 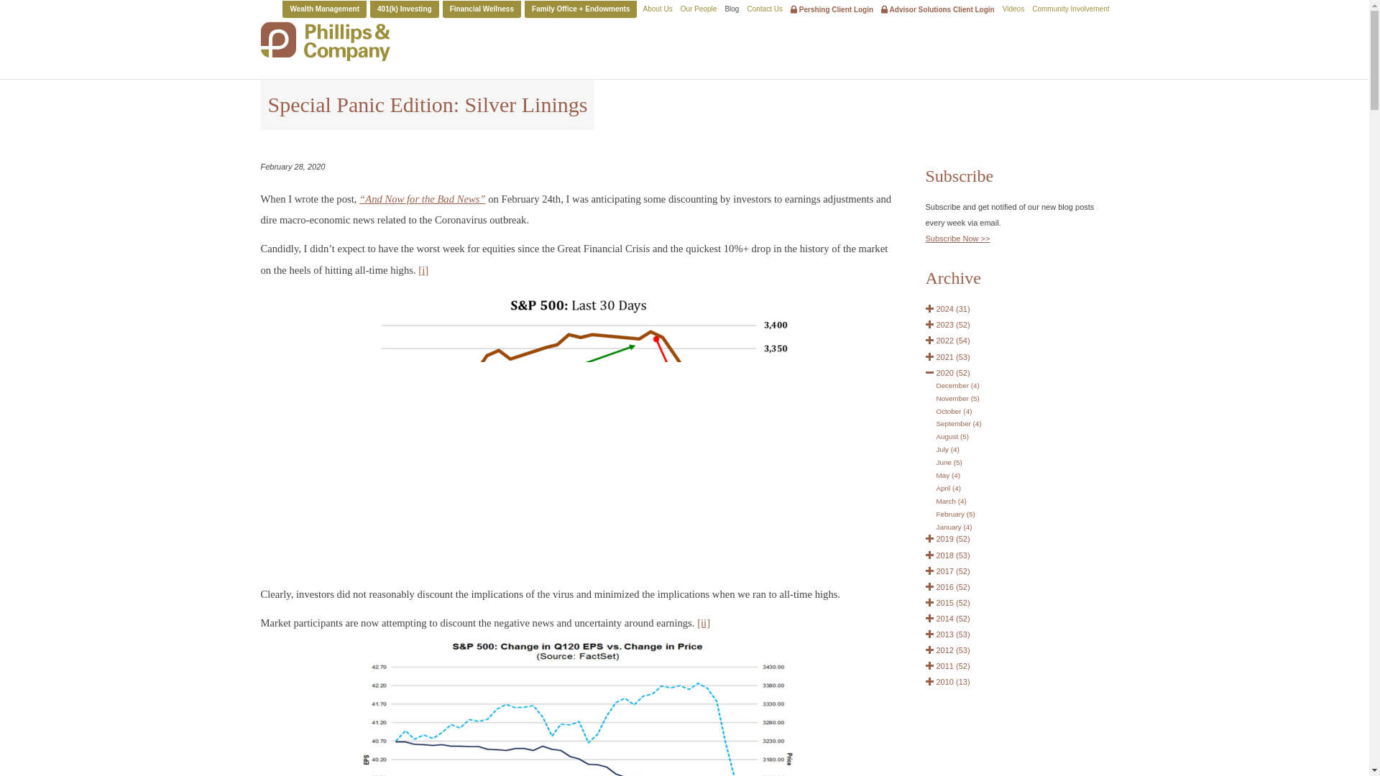 What do you see at coordinates (482, 9) in the screenshot?
I see `Financial Wellness` at bounding box center [482, 9].